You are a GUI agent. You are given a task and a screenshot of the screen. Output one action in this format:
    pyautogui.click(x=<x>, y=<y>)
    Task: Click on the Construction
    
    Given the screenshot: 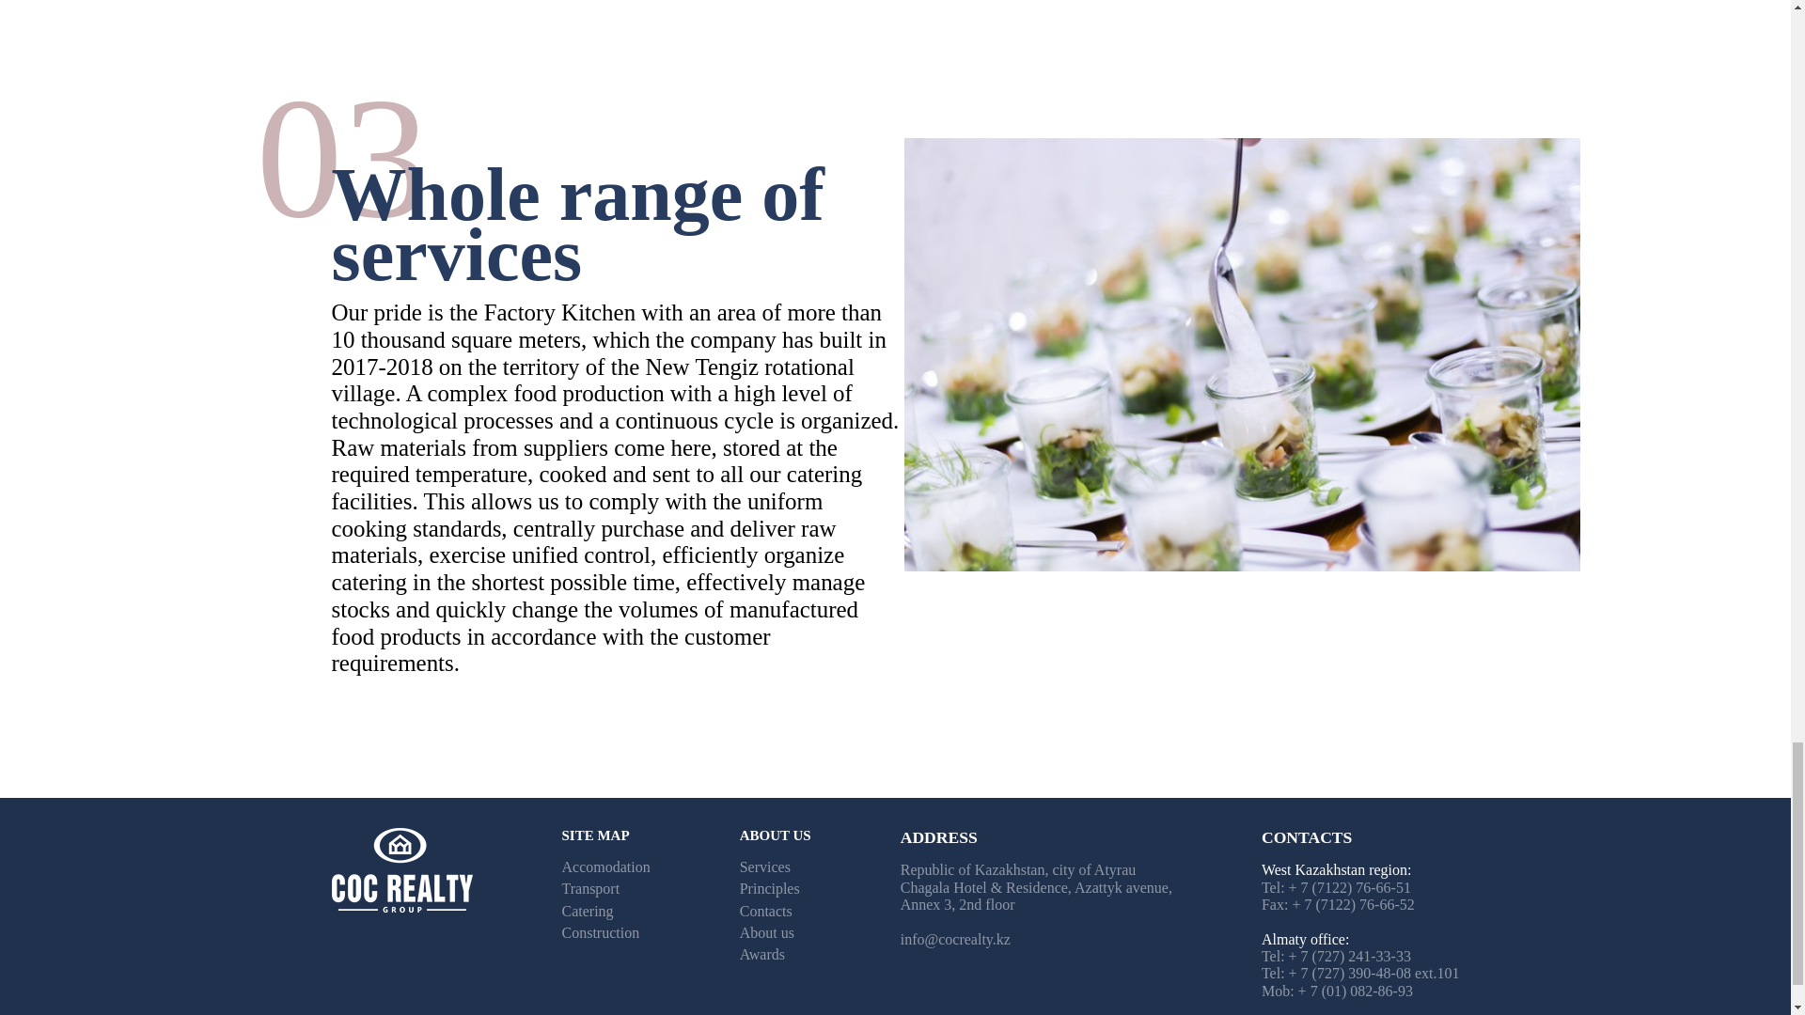 What is the action you would take?
    pyautogui.click(x=601, y=932)
    